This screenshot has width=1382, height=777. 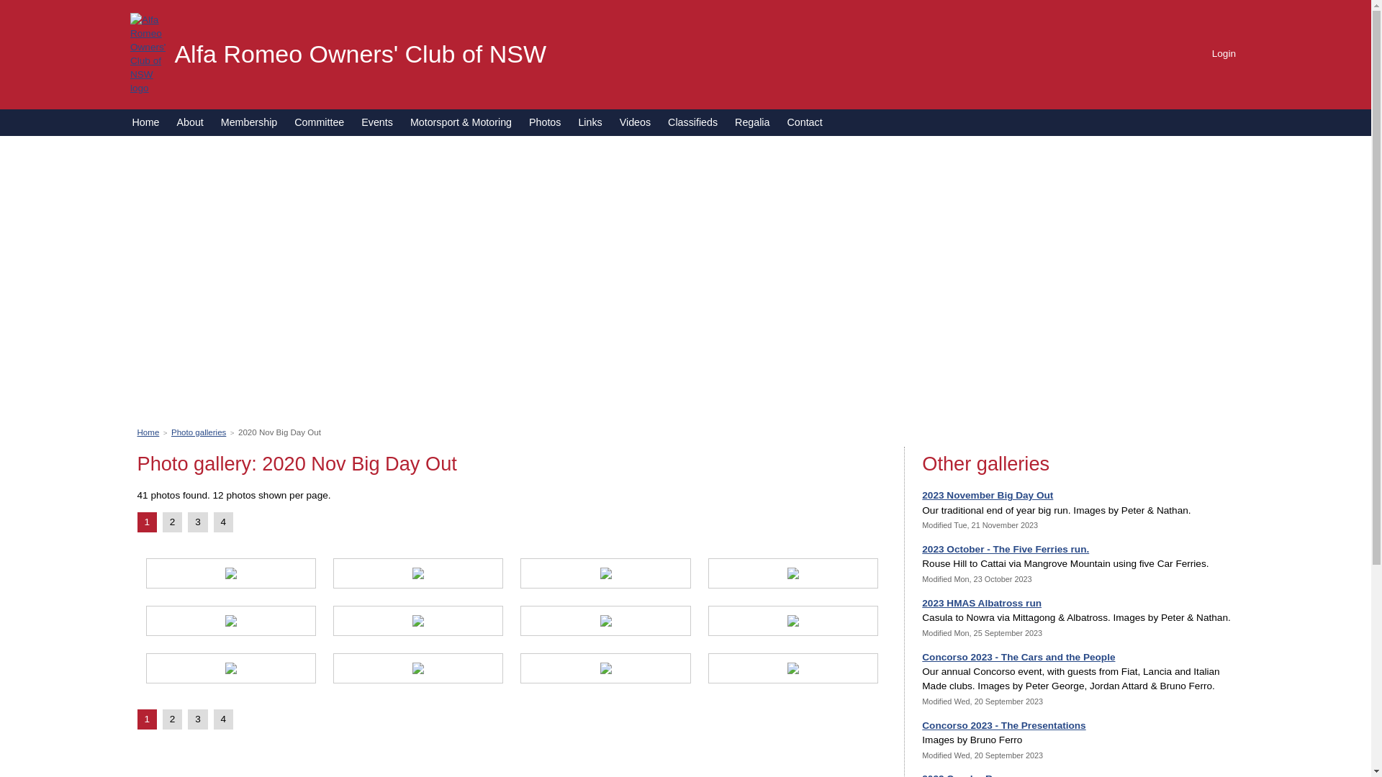 What do you see at coordinates (590, 122) in the screenshot?
I see `Links` at bounding box center [590, 122].